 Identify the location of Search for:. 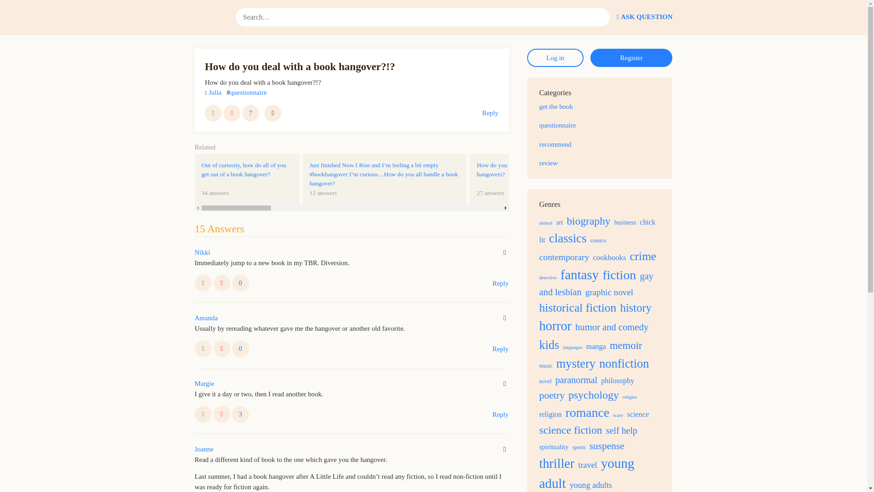
(423, 17).